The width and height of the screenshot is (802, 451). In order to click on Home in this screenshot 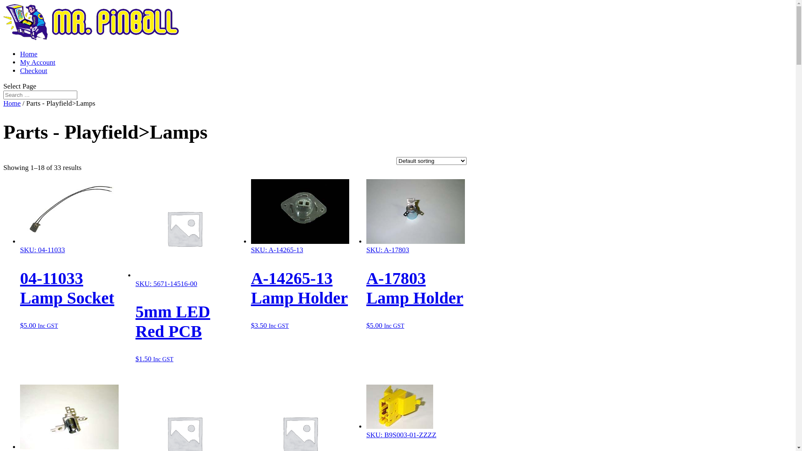, I will do `click(12, 104)`.